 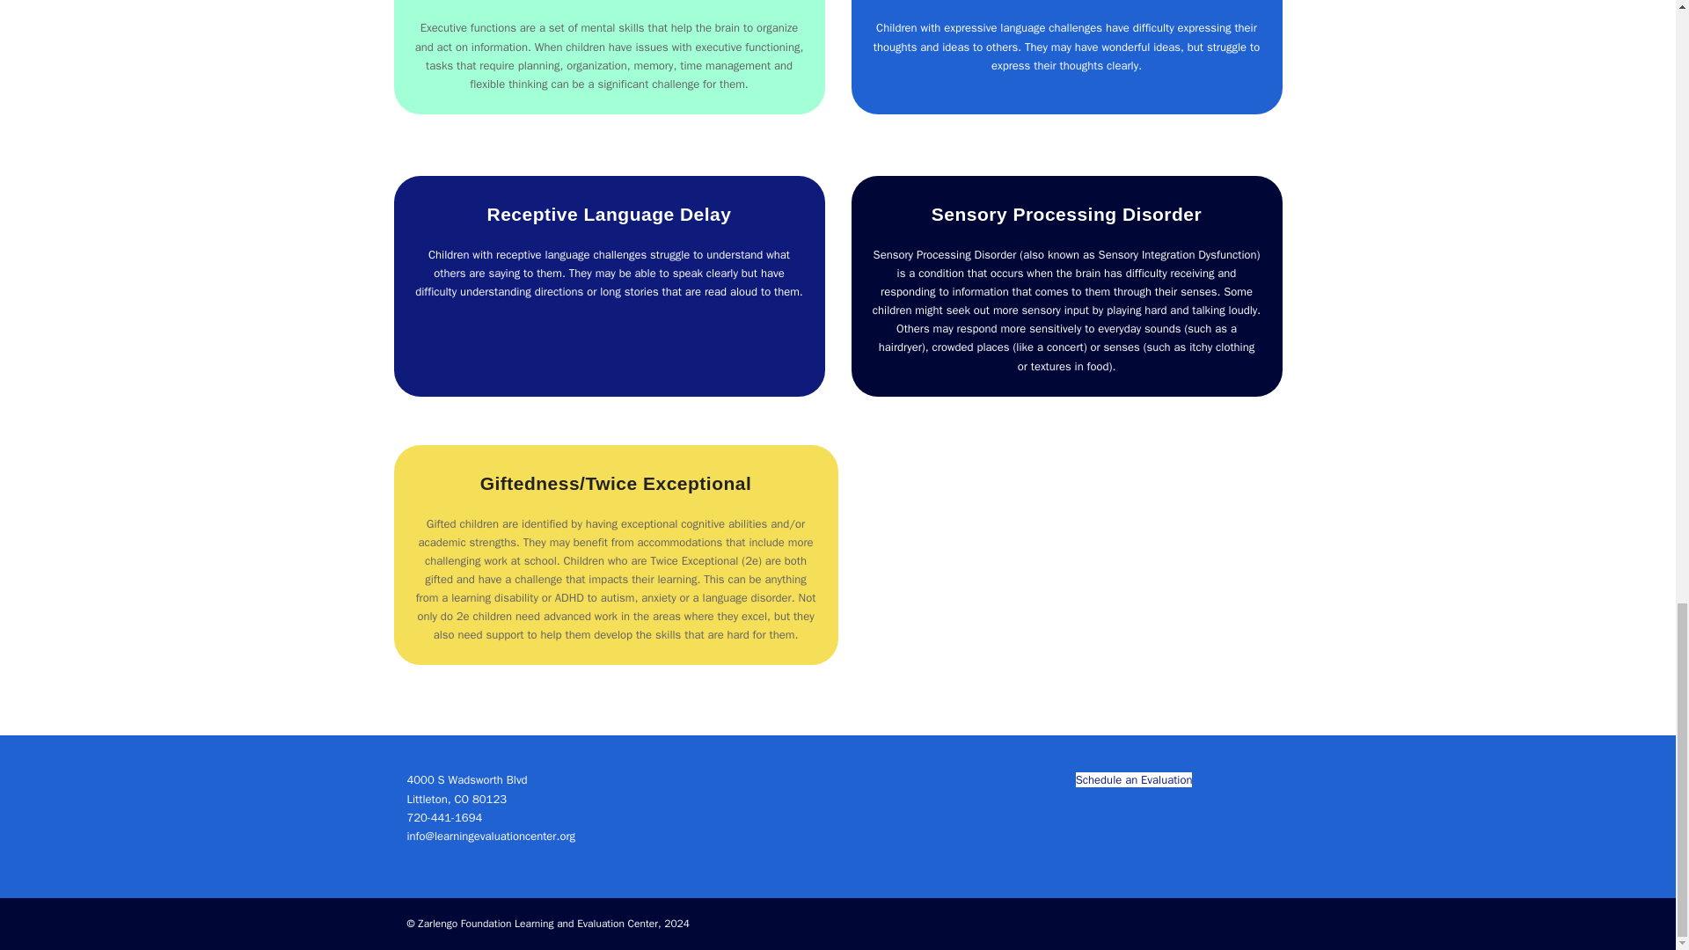 I want to click on 720-441-1694, so click(x=443, y=818).